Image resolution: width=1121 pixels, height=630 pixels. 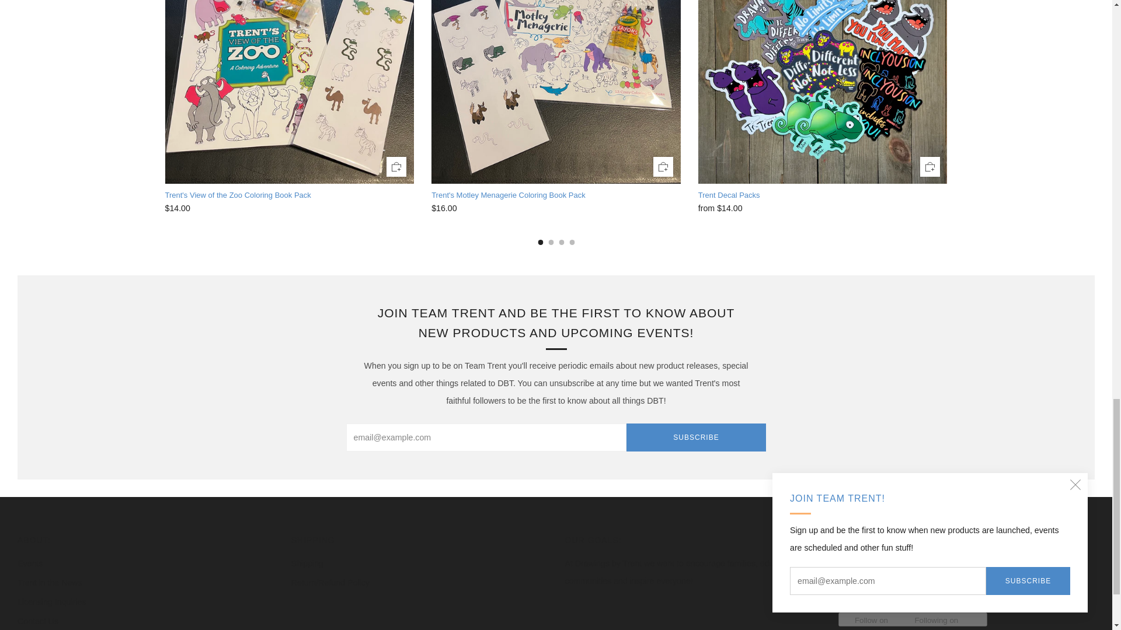 I want to click on Trent's View of the Zoo Coloring Book Pack, so click(x=289, y=196).